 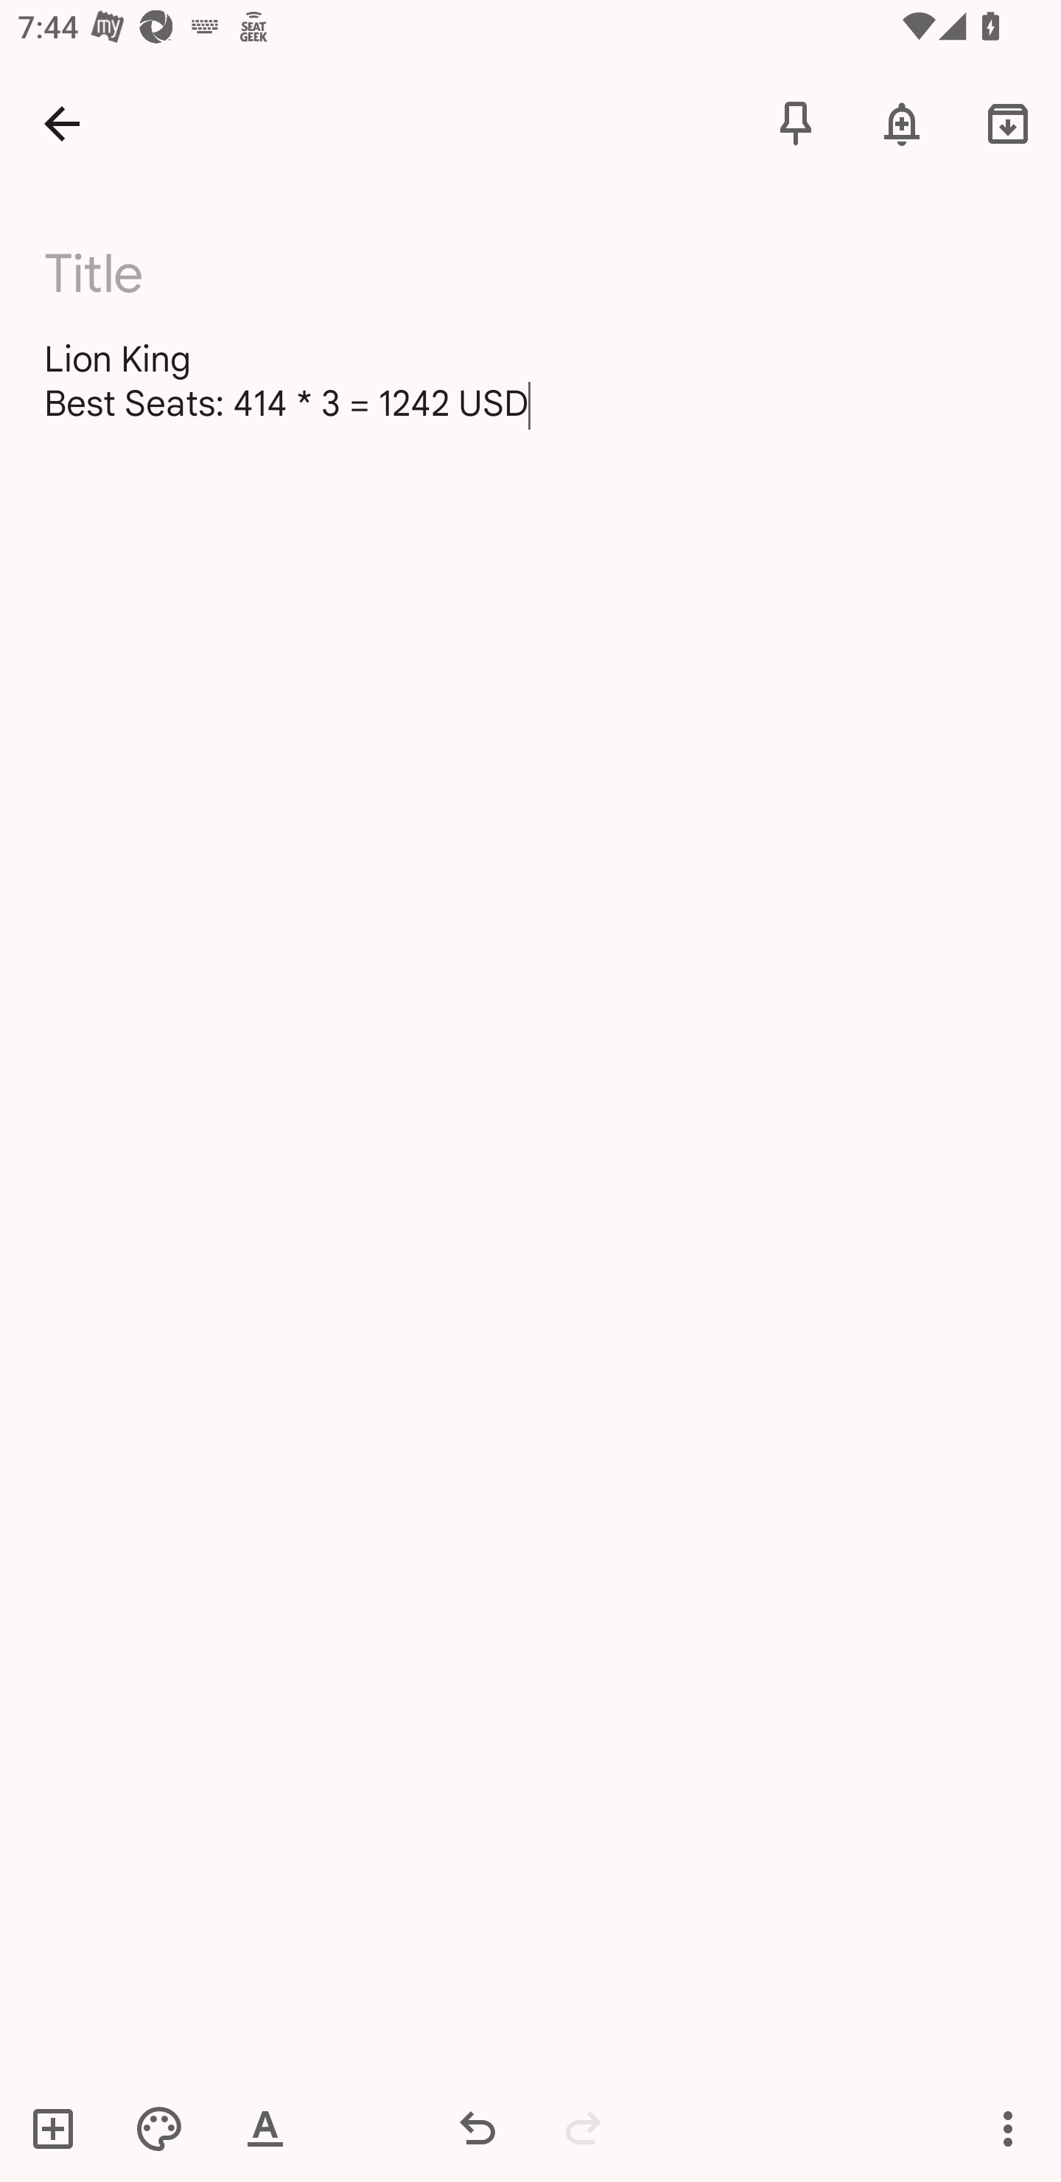 I want to click on Reminder, so click(x=902, y=122).